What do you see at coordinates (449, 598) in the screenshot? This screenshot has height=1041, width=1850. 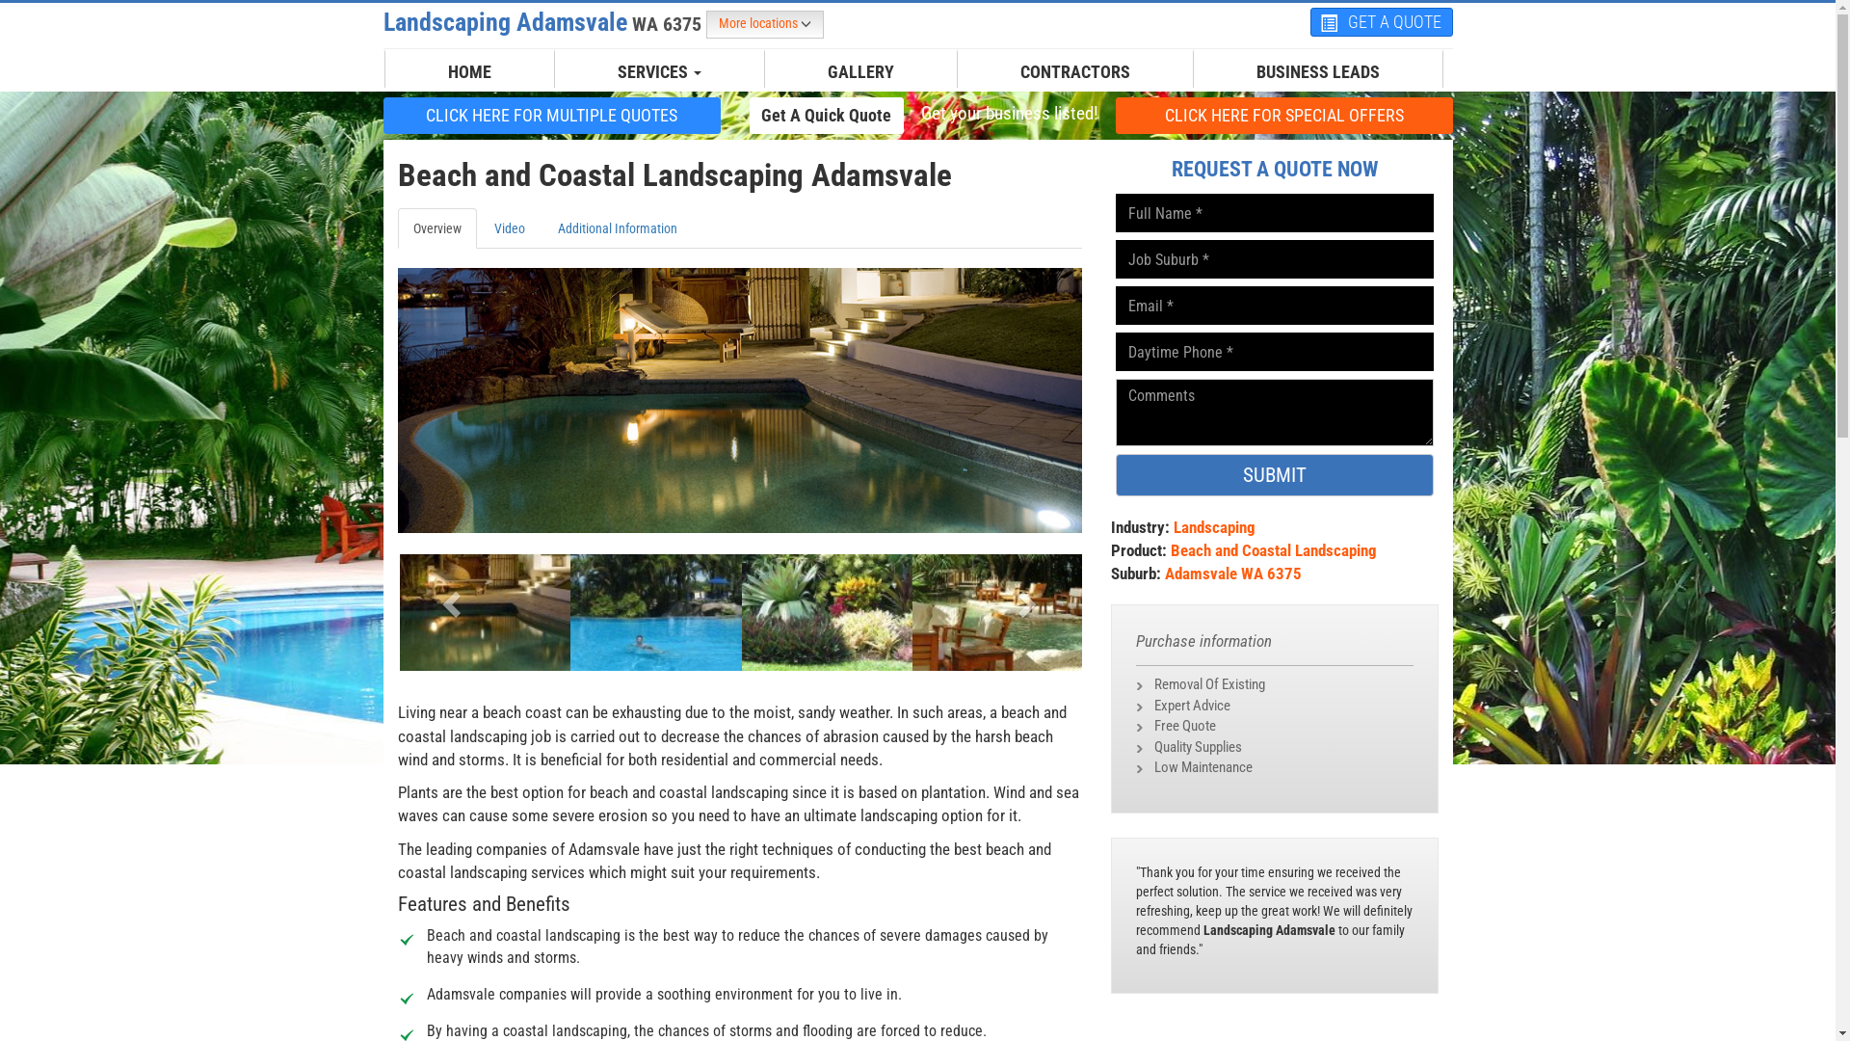 I see `prev` at bounding box center [449, 598].